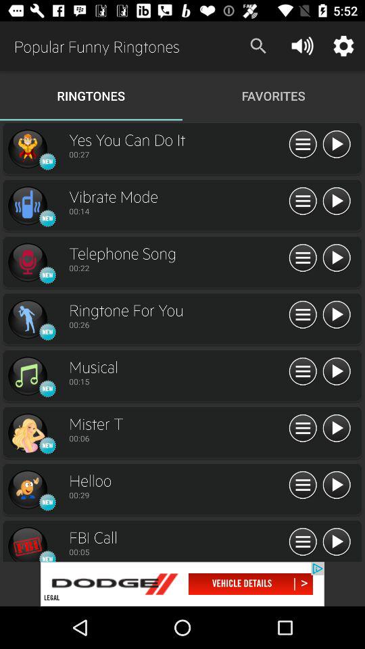 This screenshot has height=649, width=365. Describe the element at coordinates (303, 372) in the screenshot. I see `menu page` at that location.